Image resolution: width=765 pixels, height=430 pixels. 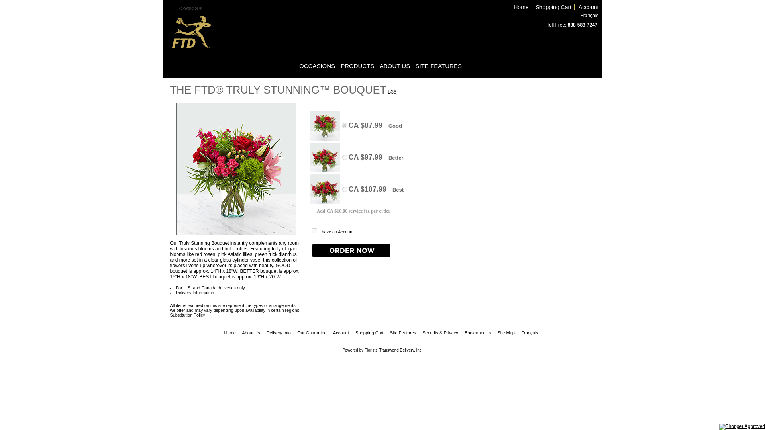 I want to click on OCCASIONS, so click(x=318, y=65).